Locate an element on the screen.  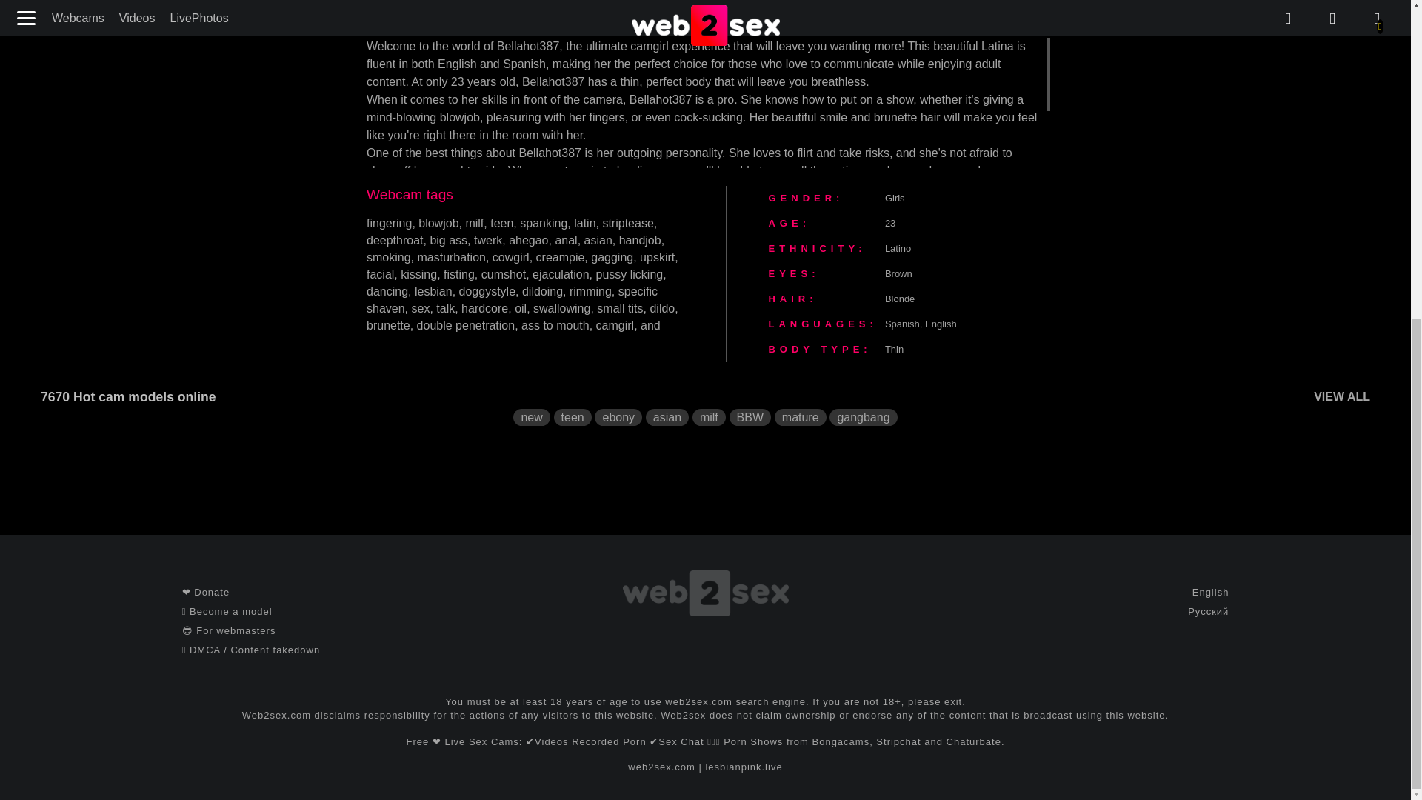
latin is located at coordinates (585, 222).